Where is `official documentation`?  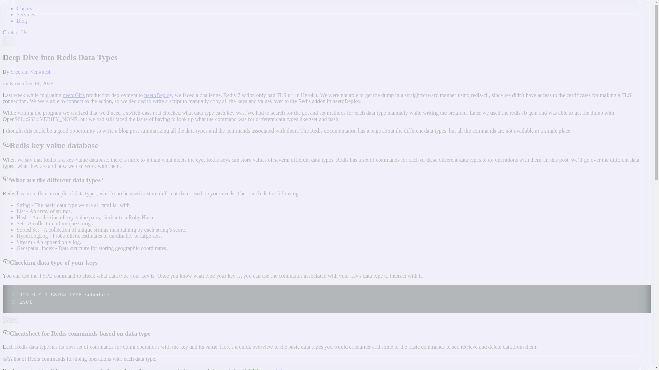
official documentation is located at coordinates (264, 369).